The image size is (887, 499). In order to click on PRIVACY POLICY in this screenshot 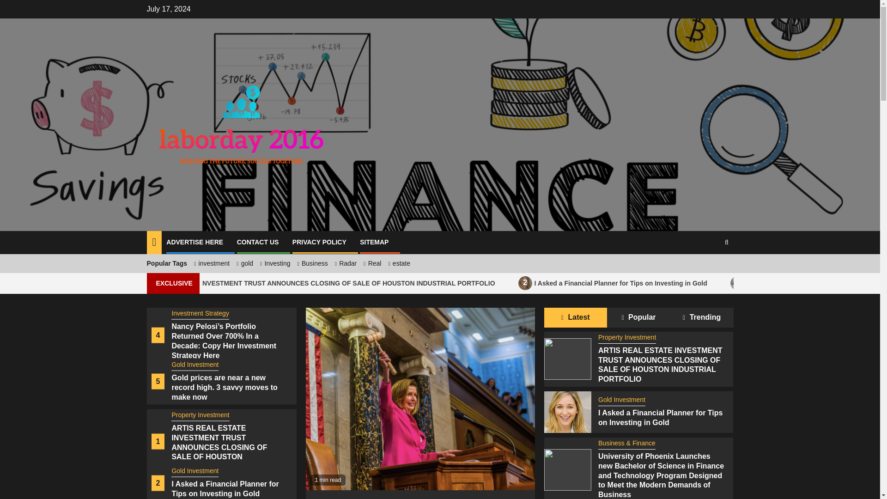, I will do `click(243, 263)`.